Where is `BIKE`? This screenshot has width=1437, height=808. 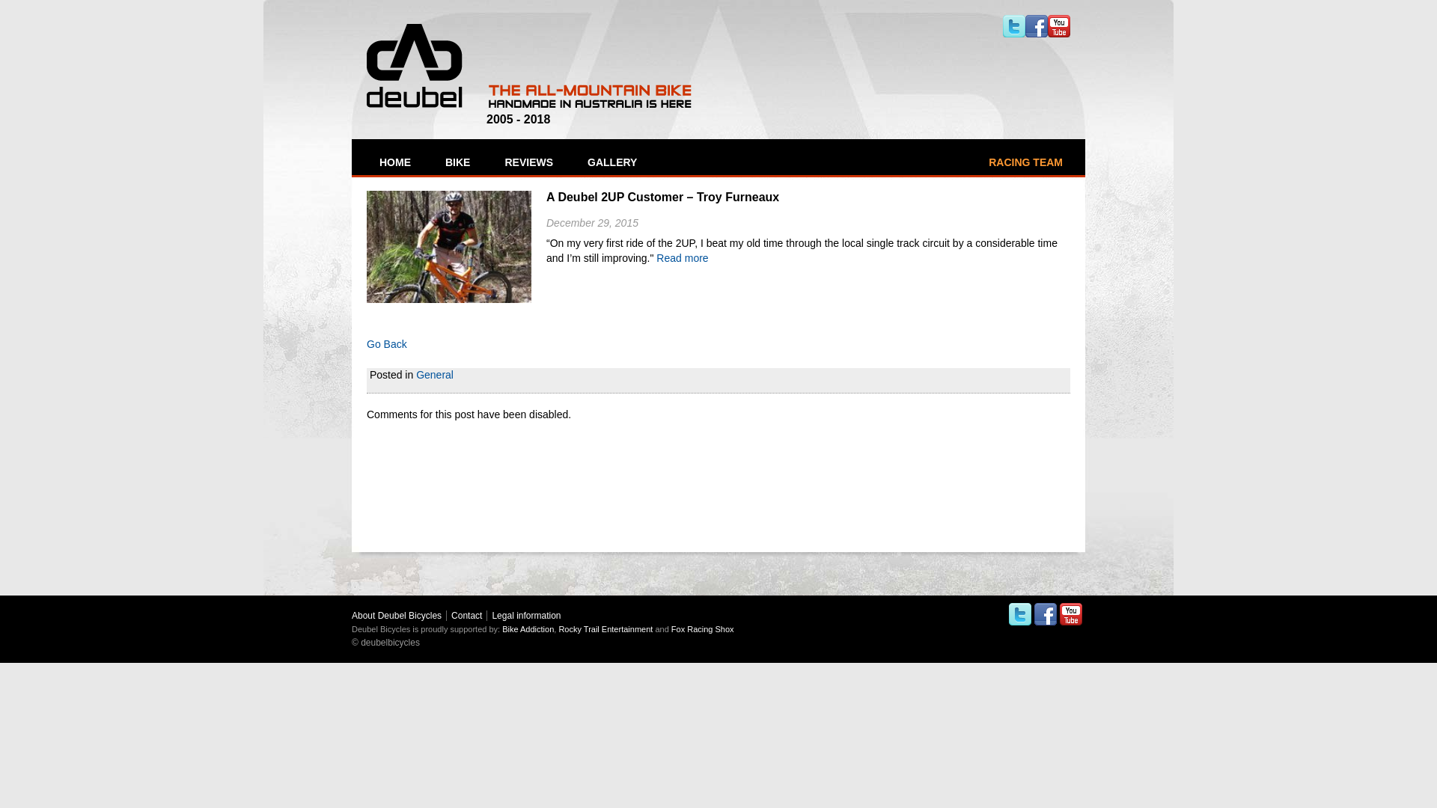 BIKE is located at coordinates (457, 163).